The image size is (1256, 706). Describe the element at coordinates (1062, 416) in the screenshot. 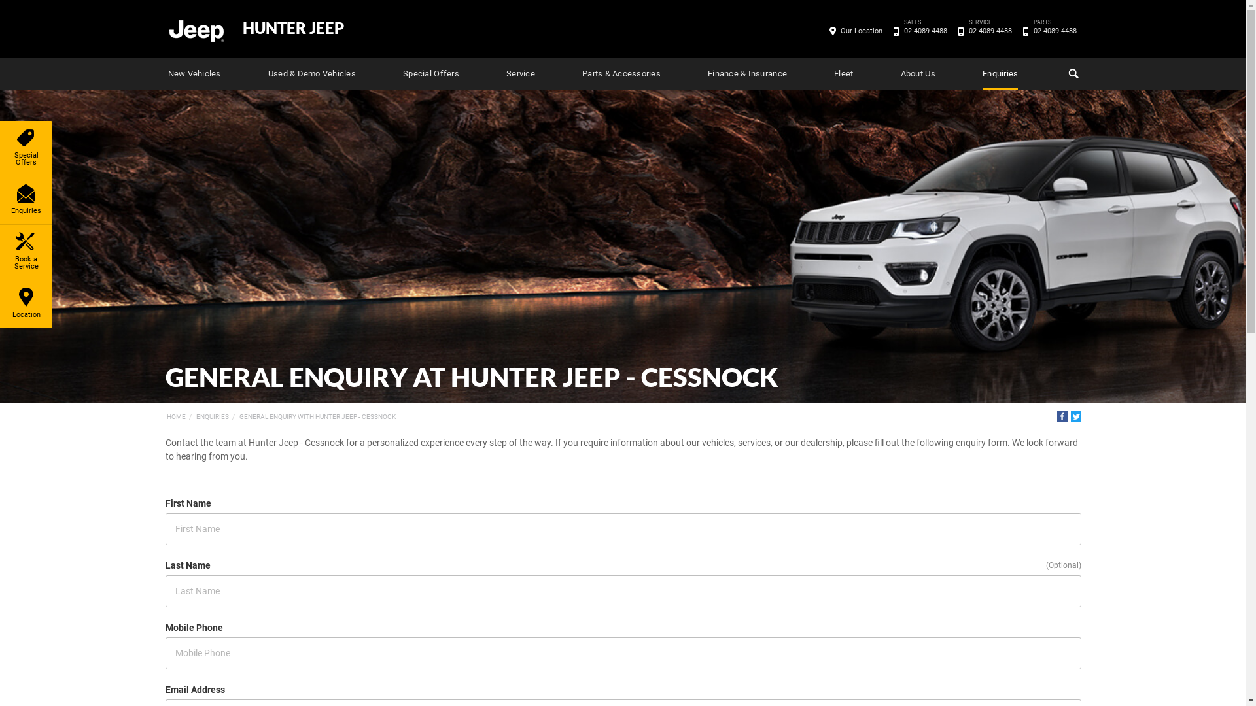

I see `Facebook` at that location.